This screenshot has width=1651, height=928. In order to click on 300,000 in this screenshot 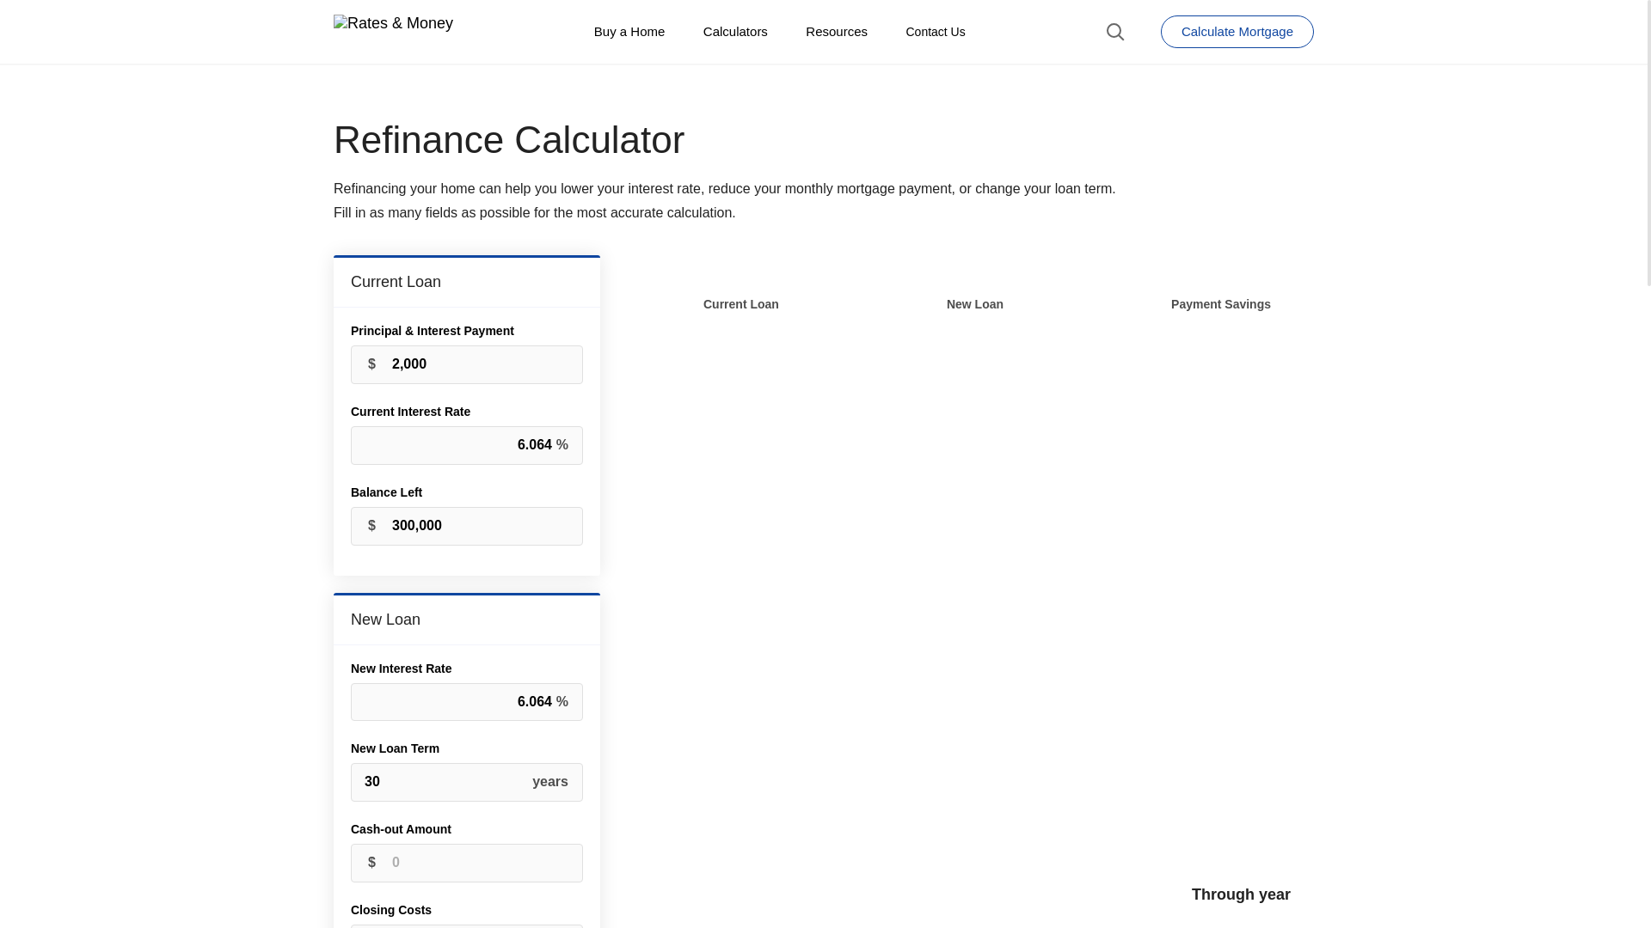, I will do `click(466, 526)`.